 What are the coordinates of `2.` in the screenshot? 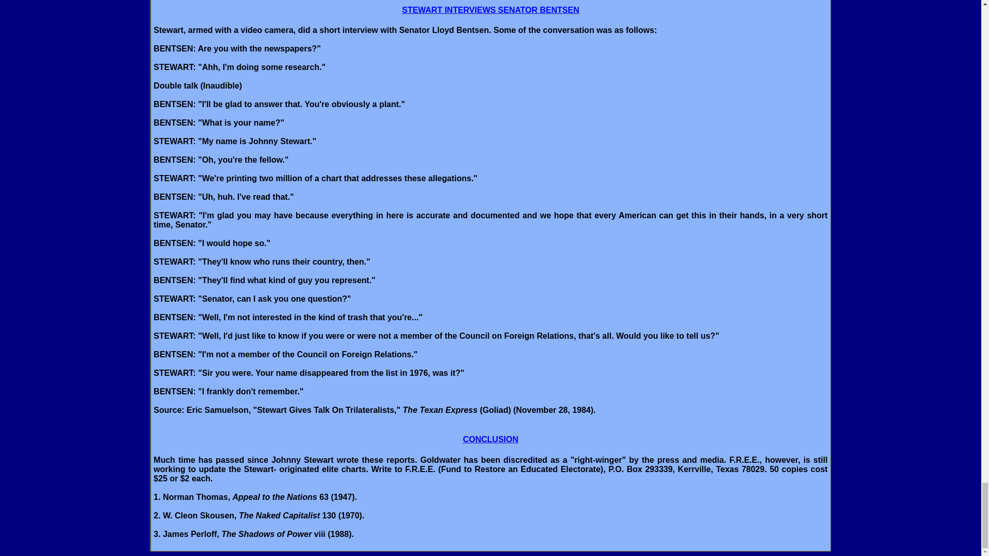 It's located at (157, 515).